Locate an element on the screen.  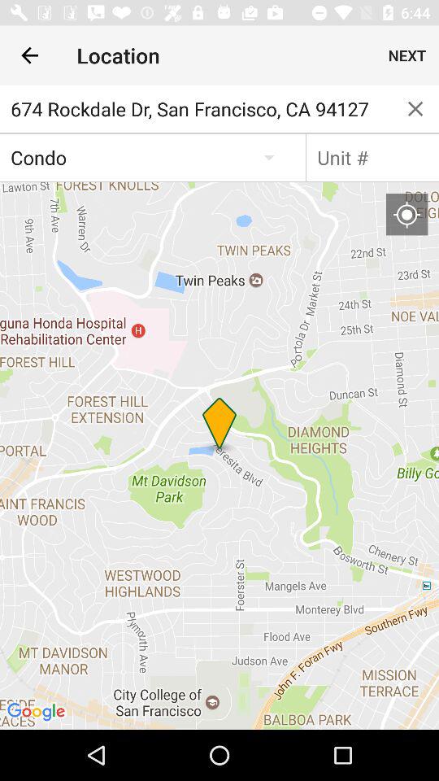
center the map is located at coordinates (406, 214).